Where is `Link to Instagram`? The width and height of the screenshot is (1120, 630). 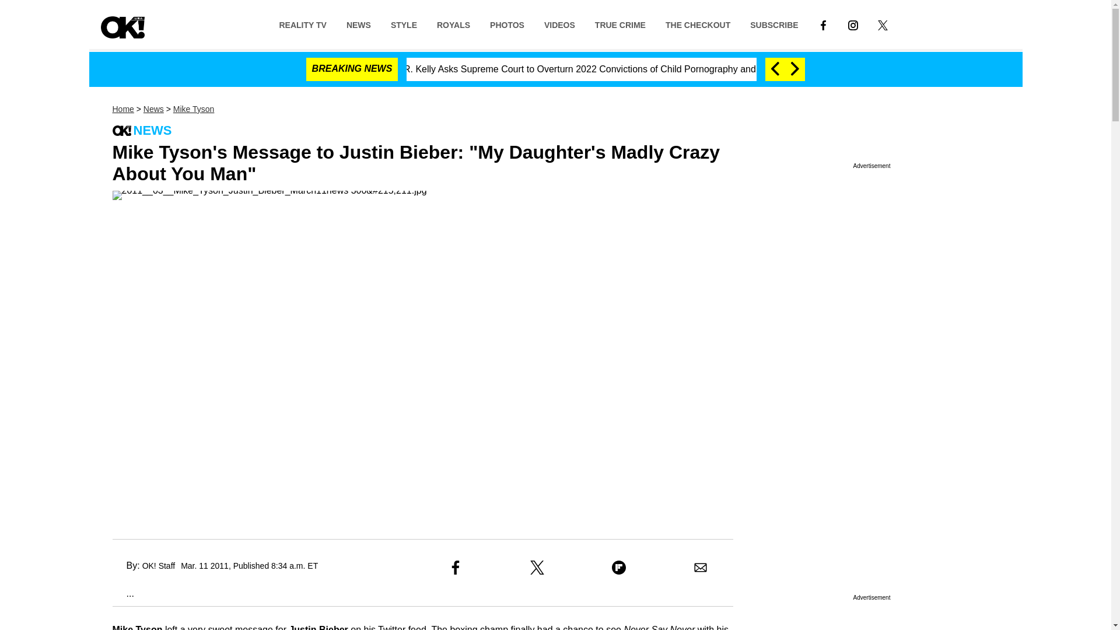 Link to Instagram is located at coordinates (853, 24).